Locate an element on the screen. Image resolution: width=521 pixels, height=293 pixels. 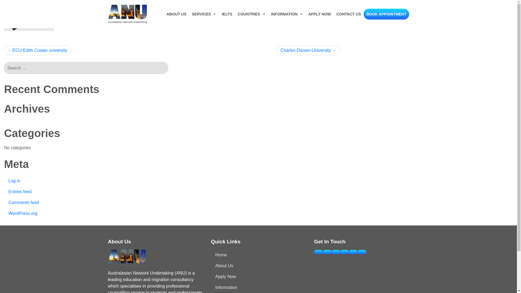
BOOK APPOINTMENT is located at coordinates (386, 14).